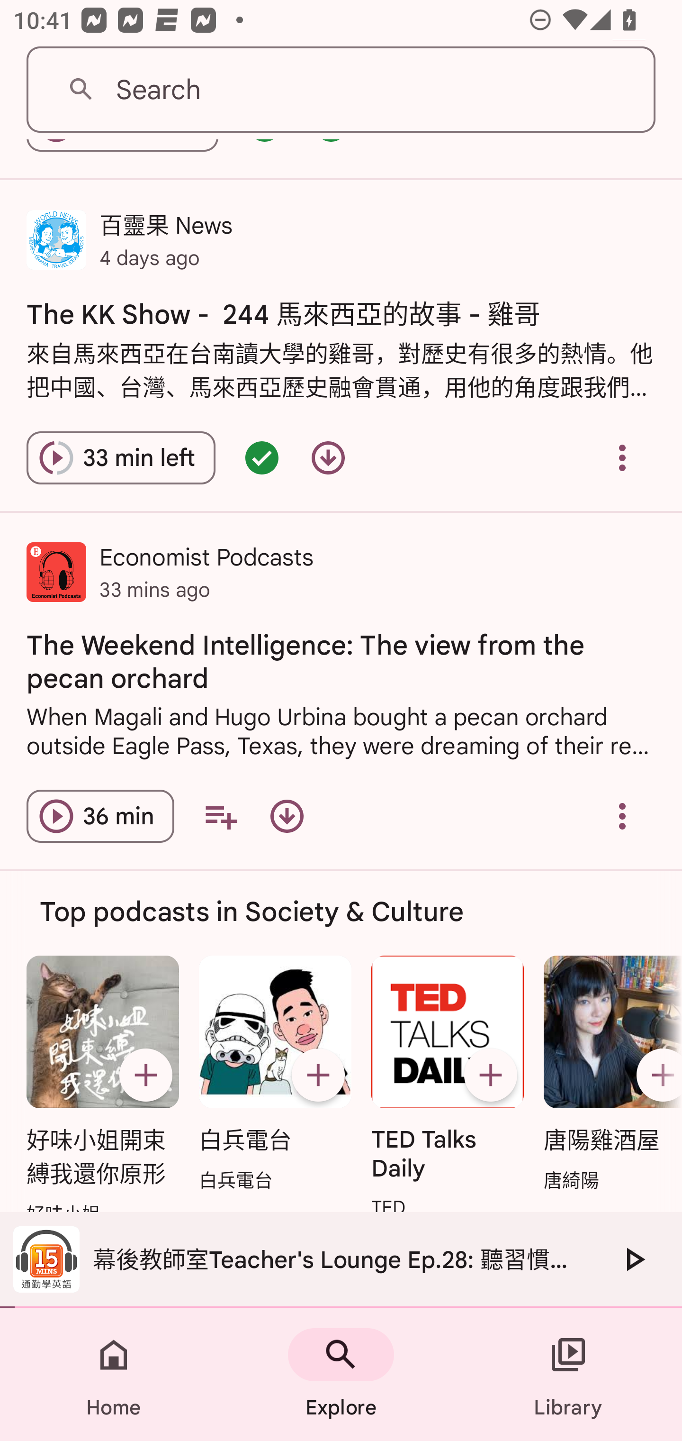 The image size is (682, 1441). Describe the element at coordinates (448, 1088) in the screenshot. I see `TED Talks Daily Subscribe TED Talks Daily TED` at that location.